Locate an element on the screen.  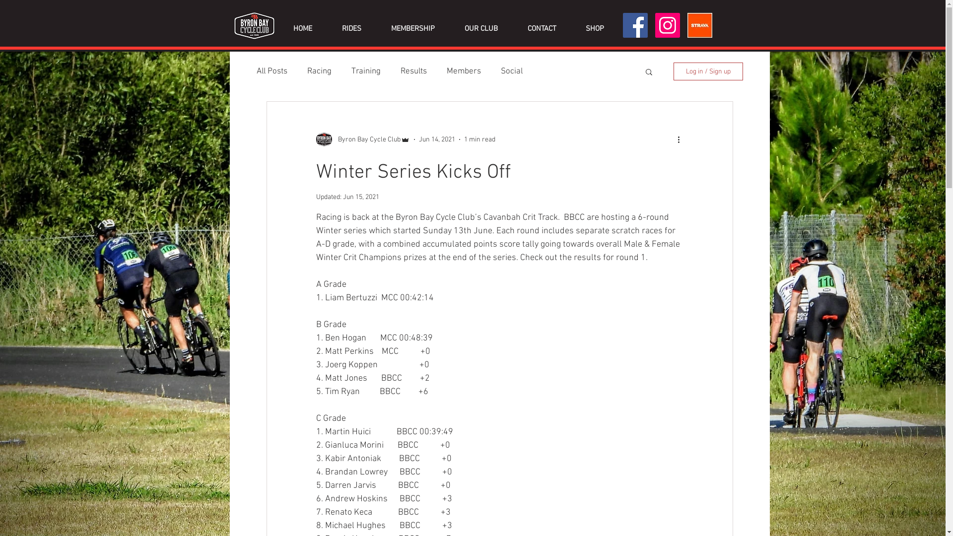
MEMBERSHIP is located at coordinates (413, 29).